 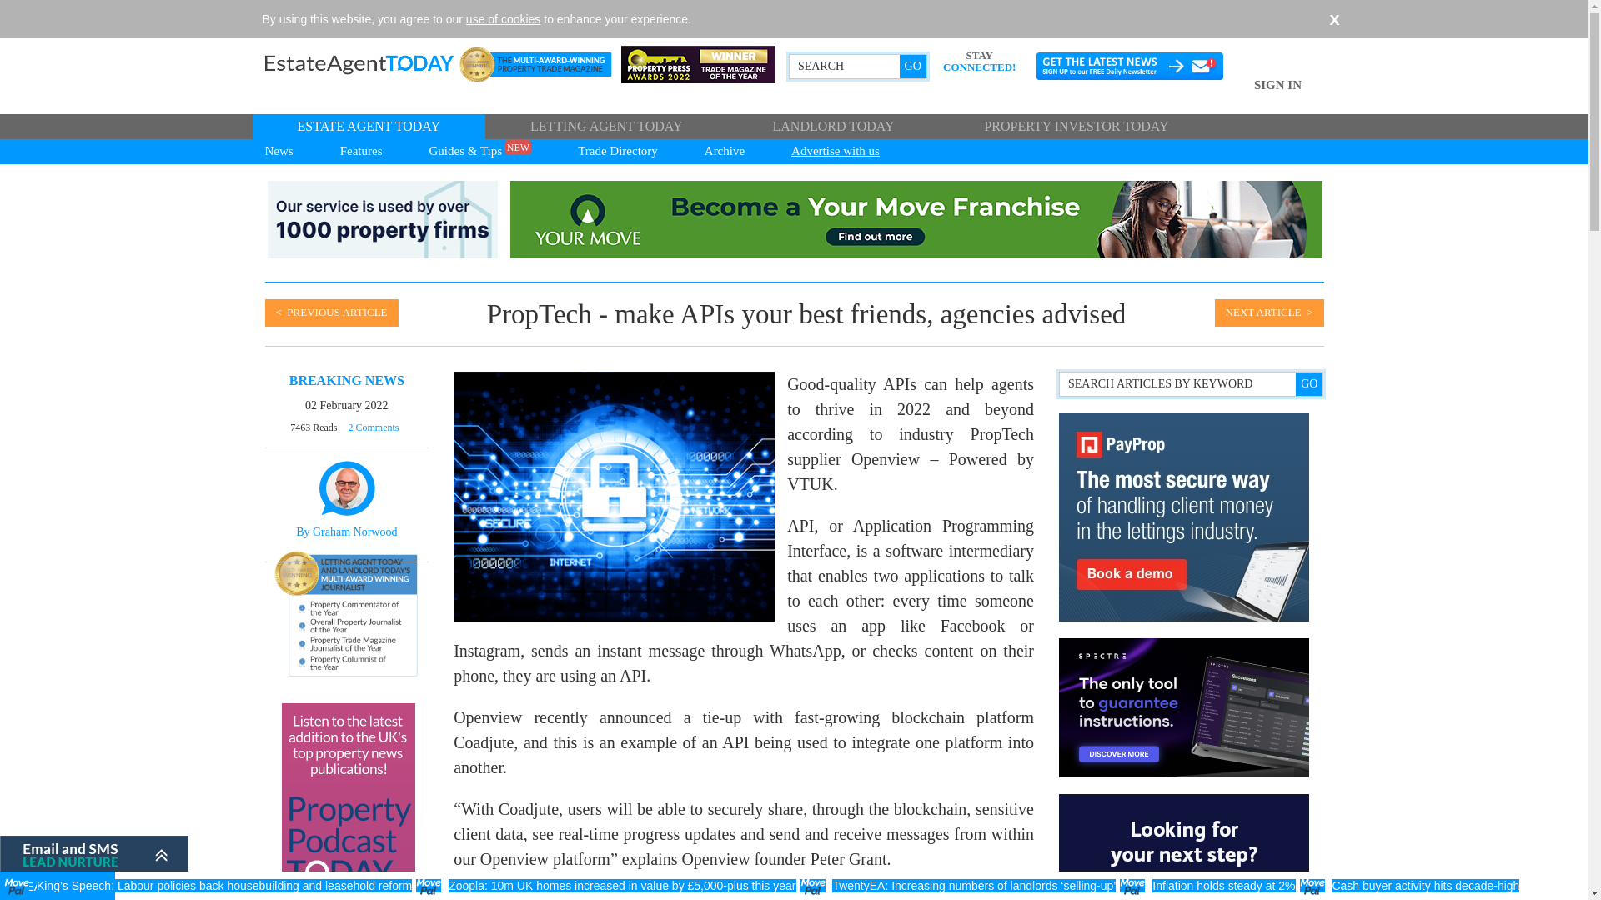 What do you see at coordinates (368, 127) in the screenshot?
I see `ESTATE AGENT TODAY` at bounding box center [368, 127].